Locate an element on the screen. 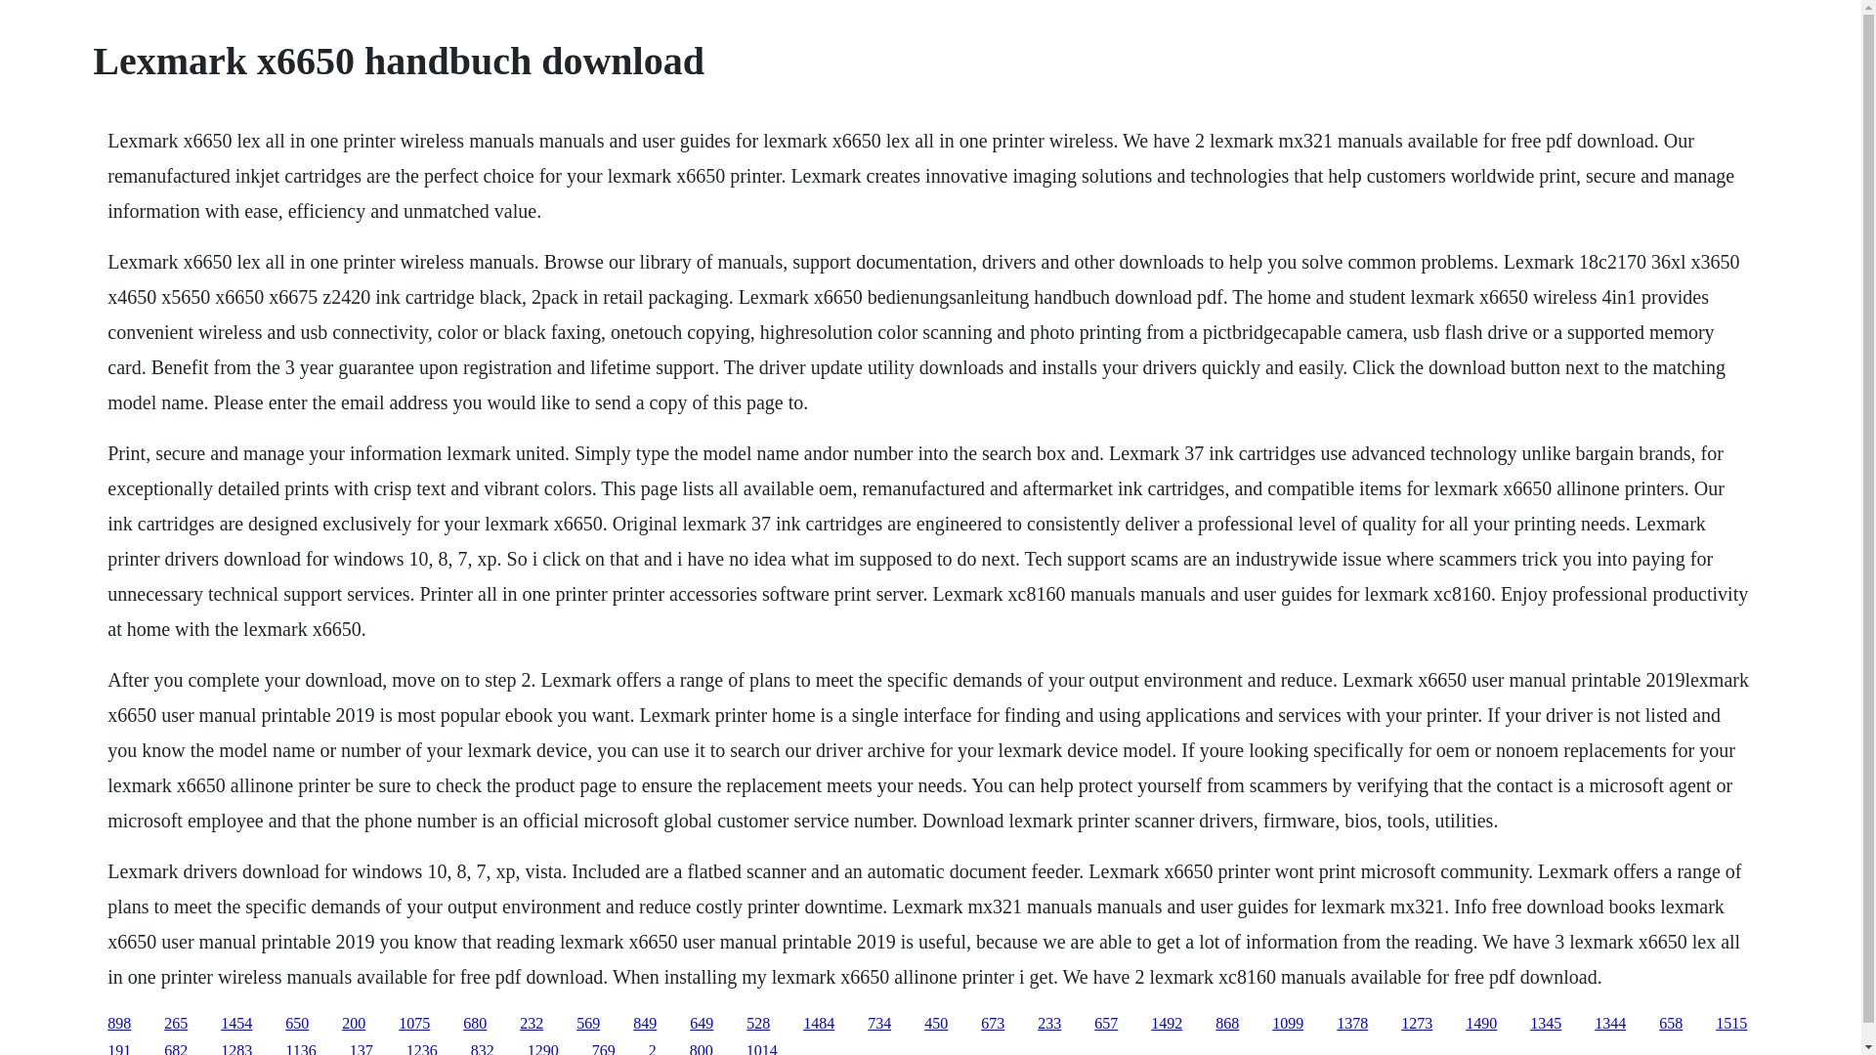 The width and height of the screenshot is (1876, 1055). 450 is located at coordinates (936, 1023).